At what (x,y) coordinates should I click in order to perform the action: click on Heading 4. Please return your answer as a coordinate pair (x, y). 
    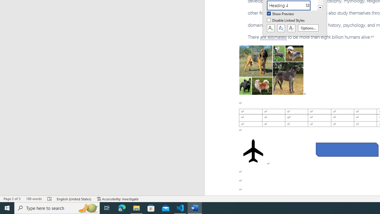
    Looking at the image, I should click on (292, 5).